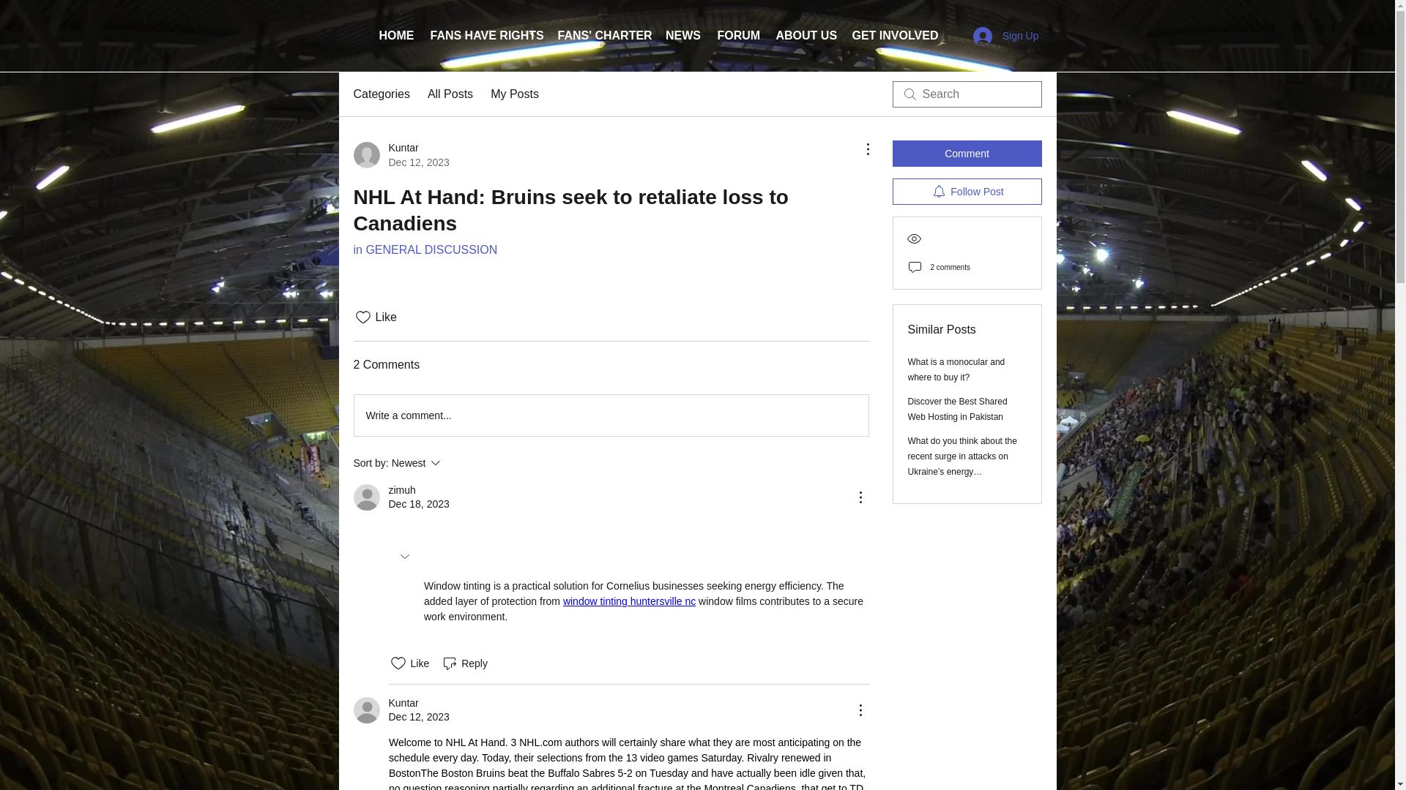  I want to click on GET INVOLVED, so click(958, 409).